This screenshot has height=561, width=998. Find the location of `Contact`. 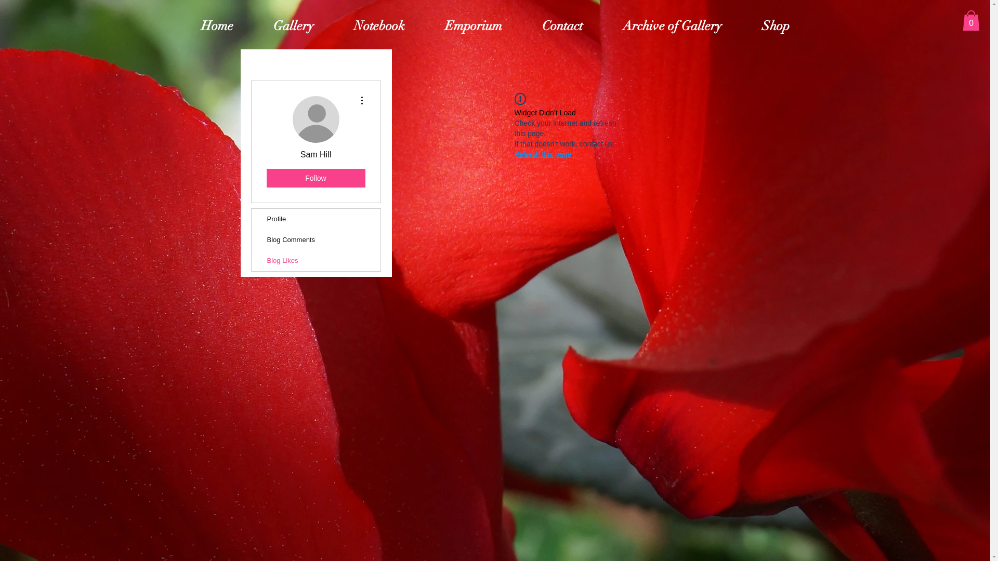

Contact is located at coordinates (562, 26).